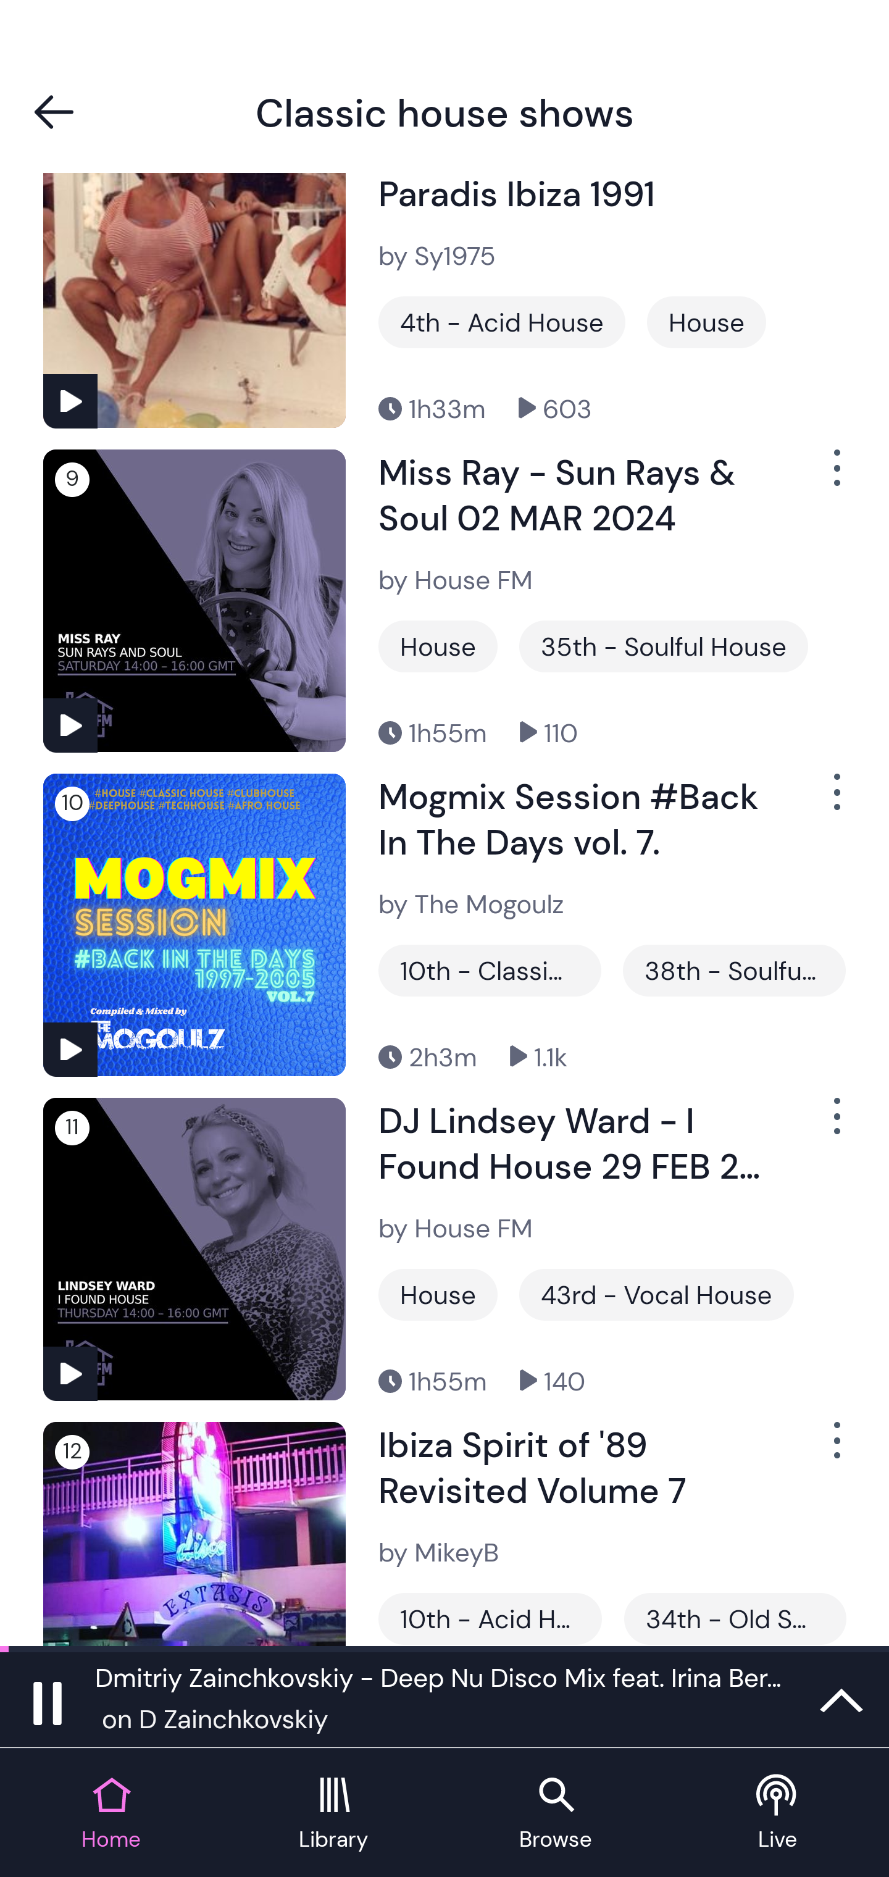 The image size is (889, 1877). Describe the element at coordinates (111, 1814) in the screenshot. I see `Home tab Home` at that location.